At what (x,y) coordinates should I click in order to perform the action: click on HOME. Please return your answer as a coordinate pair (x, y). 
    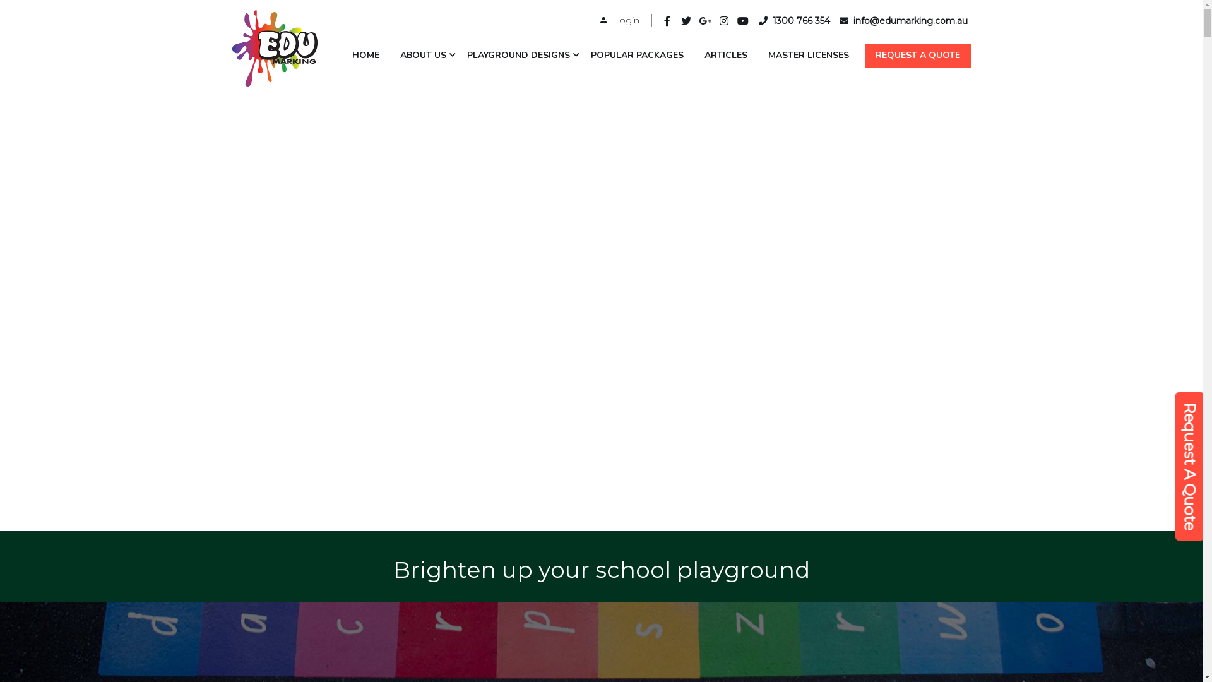
    Looking at the image, I should click on (370, 56).